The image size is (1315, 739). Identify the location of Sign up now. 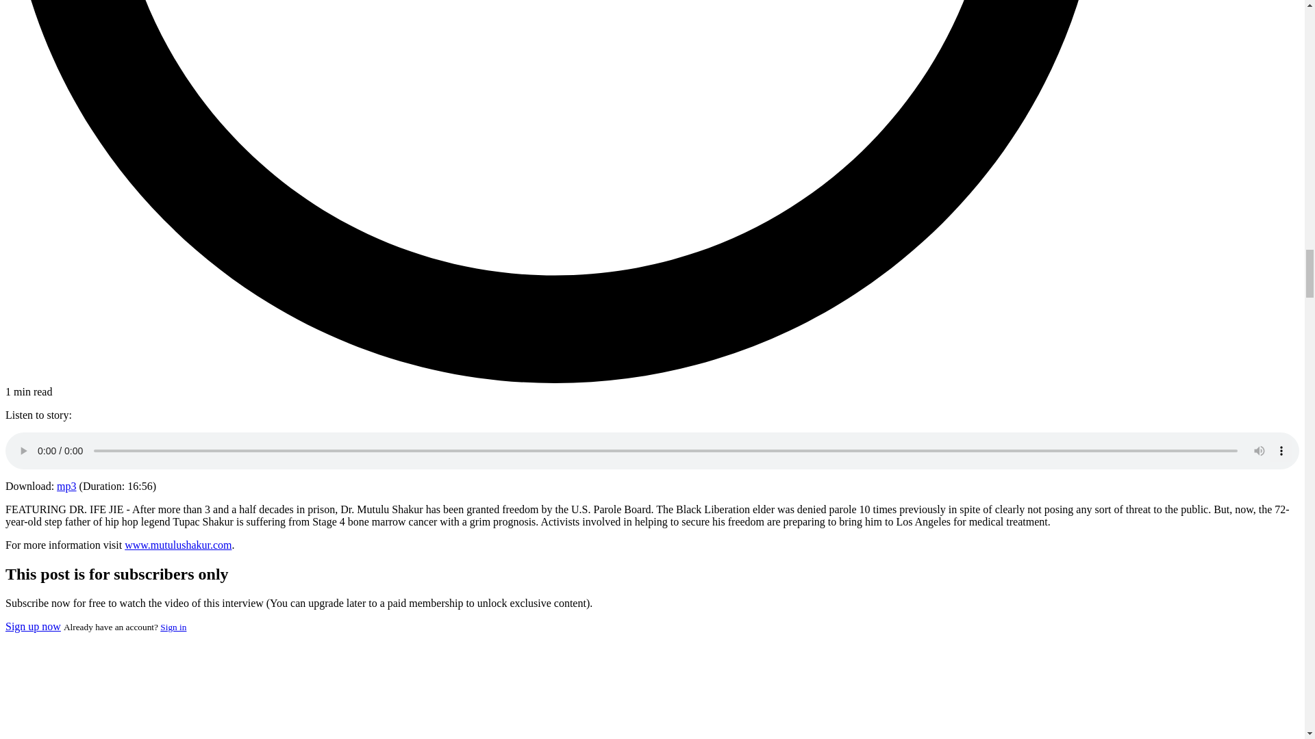
(33, 627).